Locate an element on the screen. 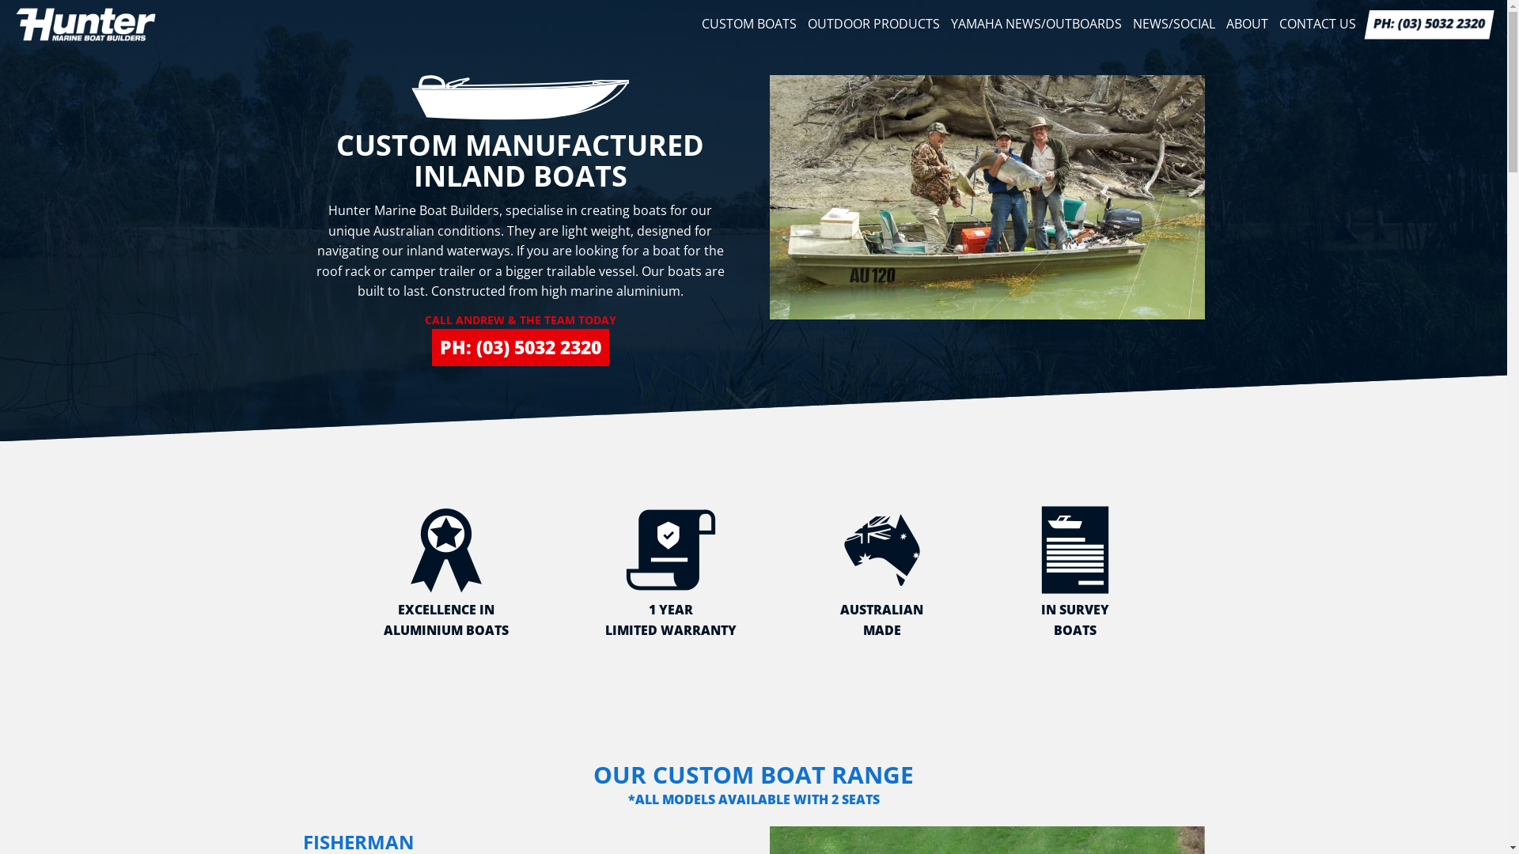 The height and width of the screenshot is (854, 1519). PH: (03) 5032 2320 is located at coordinates (521, 348).